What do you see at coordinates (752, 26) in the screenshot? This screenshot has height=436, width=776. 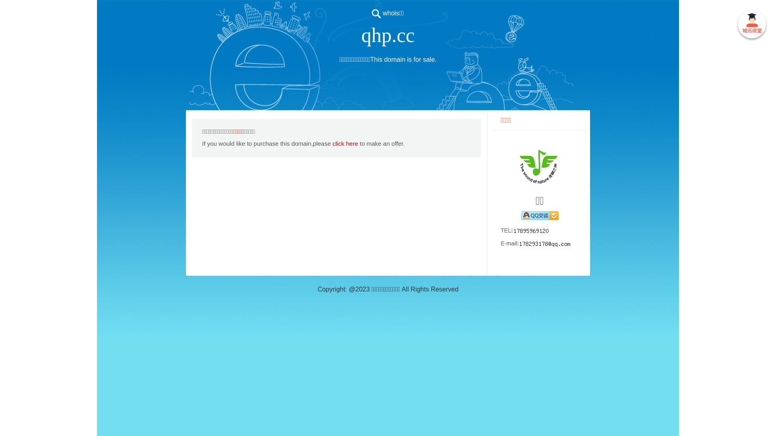 I see ` ` at bounding box center [752, 26].